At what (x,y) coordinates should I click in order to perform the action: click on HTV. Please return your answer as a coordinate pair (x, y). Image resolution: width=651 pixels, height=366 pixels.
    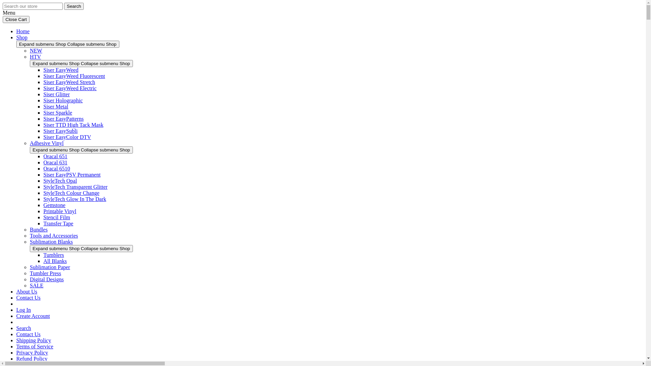
    Looking at the image, I should click on (35, 57).